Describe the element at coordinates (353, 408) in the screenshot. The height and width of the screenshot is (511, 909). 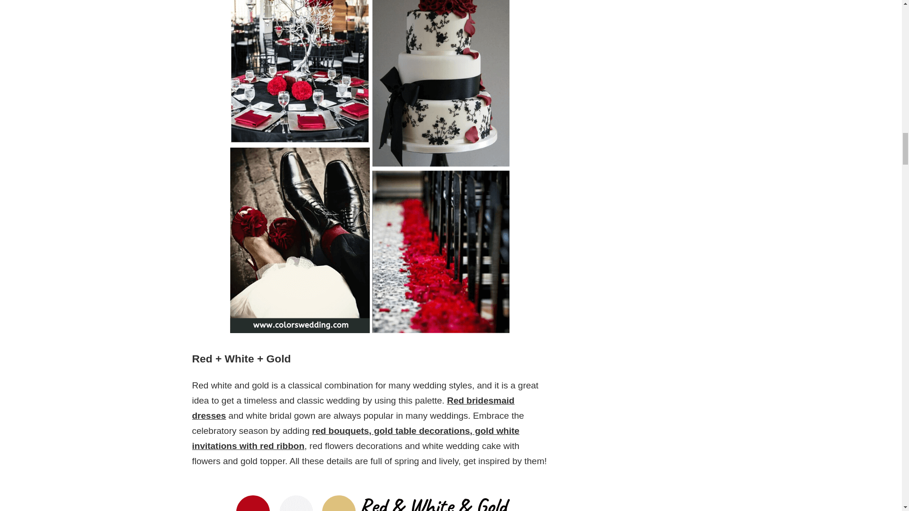
I see `Red bridesmaid dresses` at that location.